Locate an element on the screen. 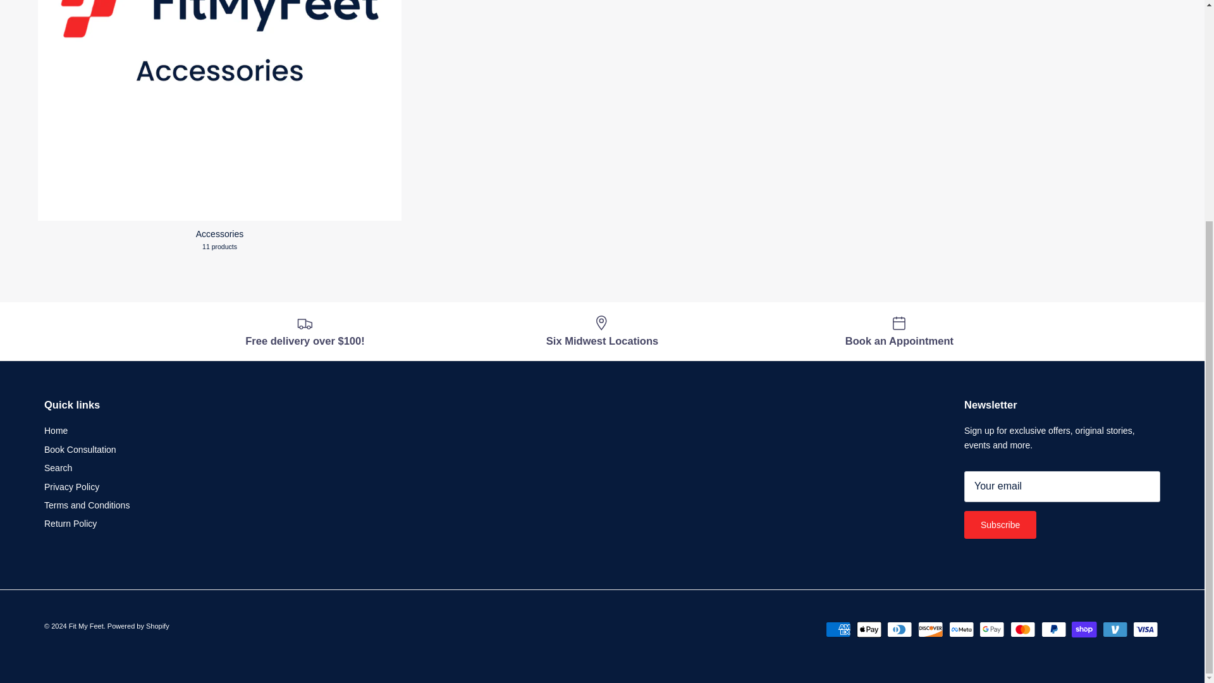 Image resolution: width=1214 pixels, height=683 pixels. Mastercard is located at coordinates (1022, 629).